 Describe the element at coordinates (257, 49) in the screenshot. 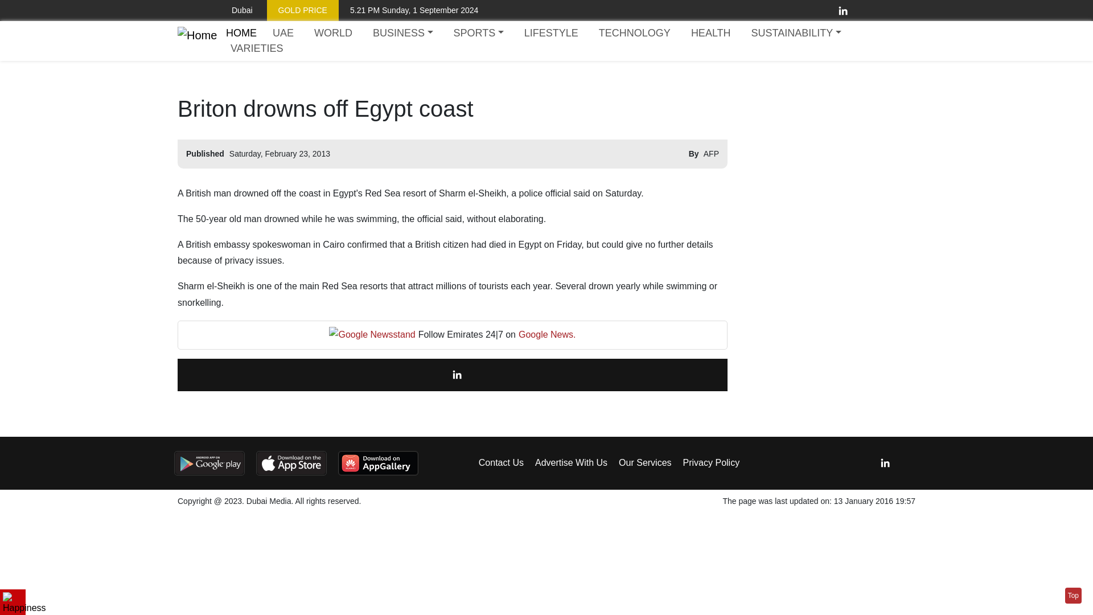

I see `VARIETIES` at that location.